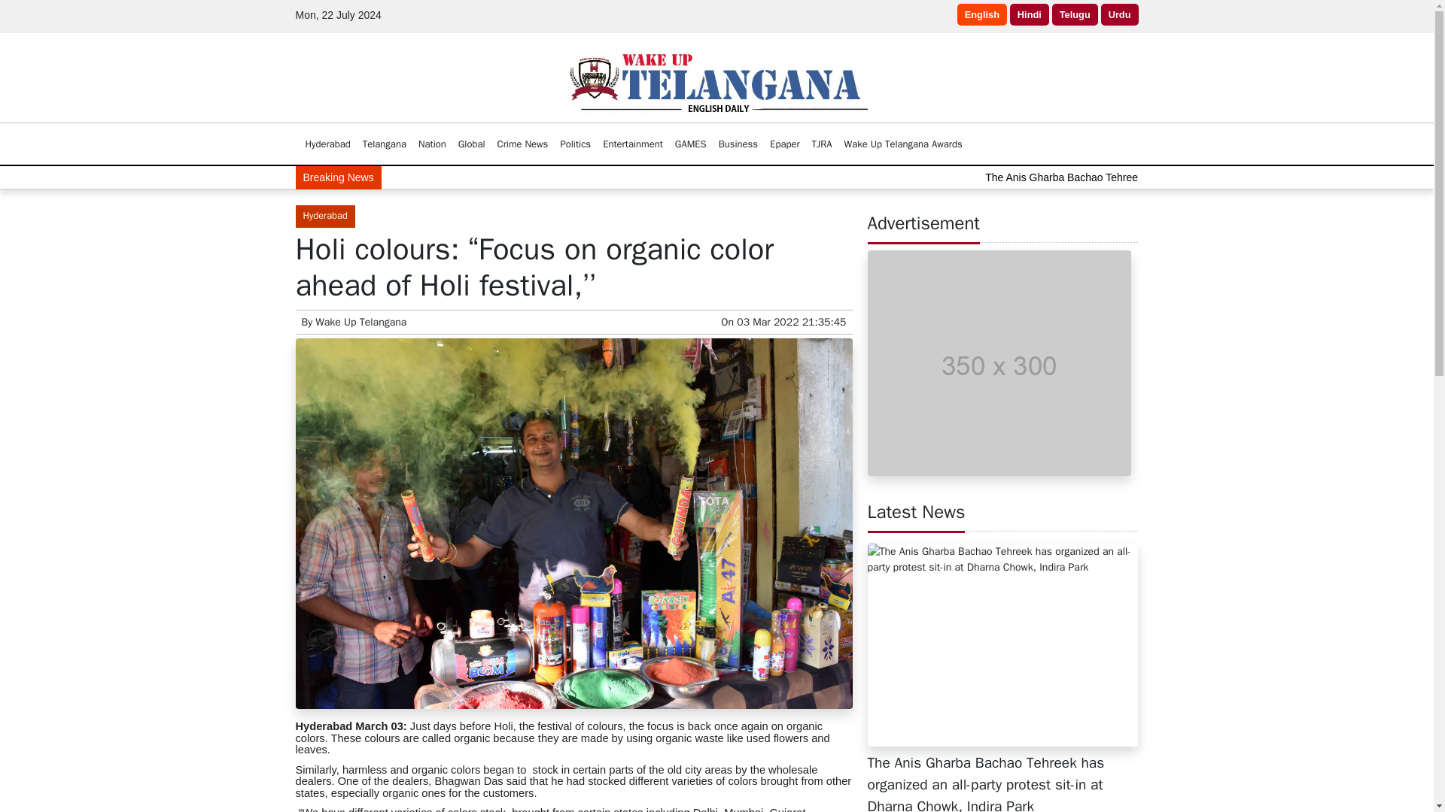 The height and width of the screenshot is (812, 1445). I want to click on Crime News, so click(522, 144).